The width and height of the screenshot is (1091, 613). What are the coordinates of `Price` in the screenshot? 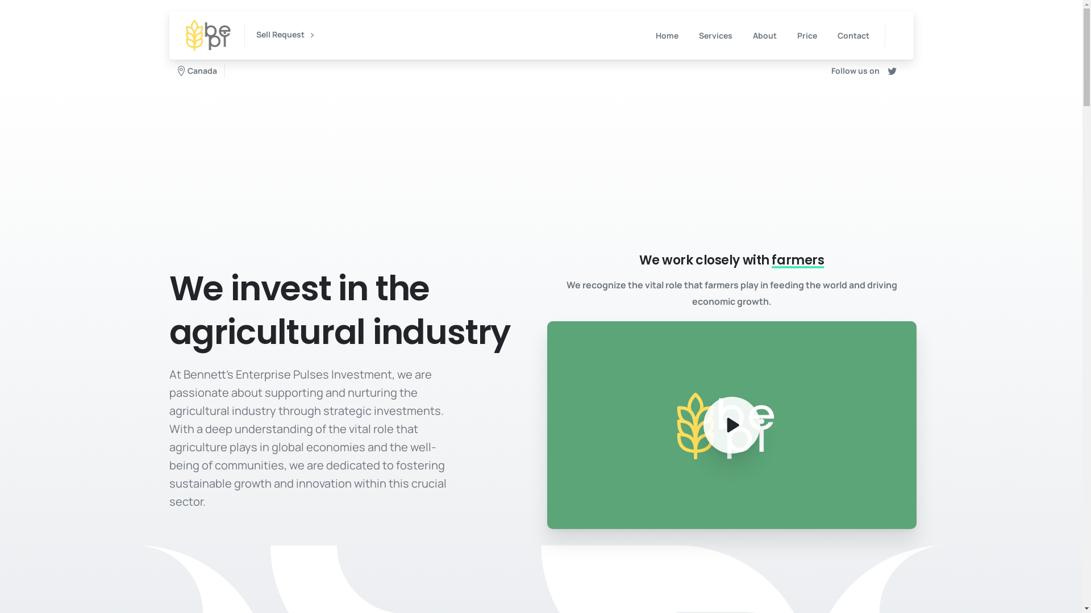 It's located at (807, 35).